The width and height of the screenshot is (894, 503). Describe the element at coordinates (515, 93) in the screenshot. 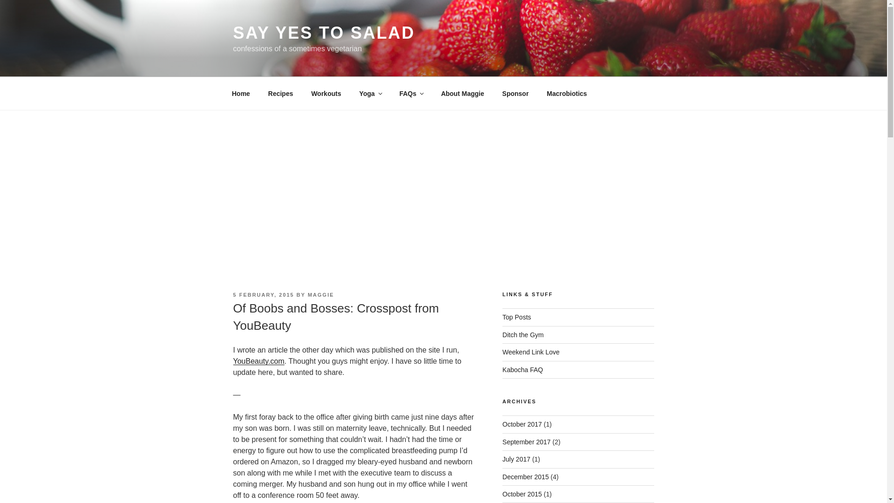

I see `Sponsor` at that location.